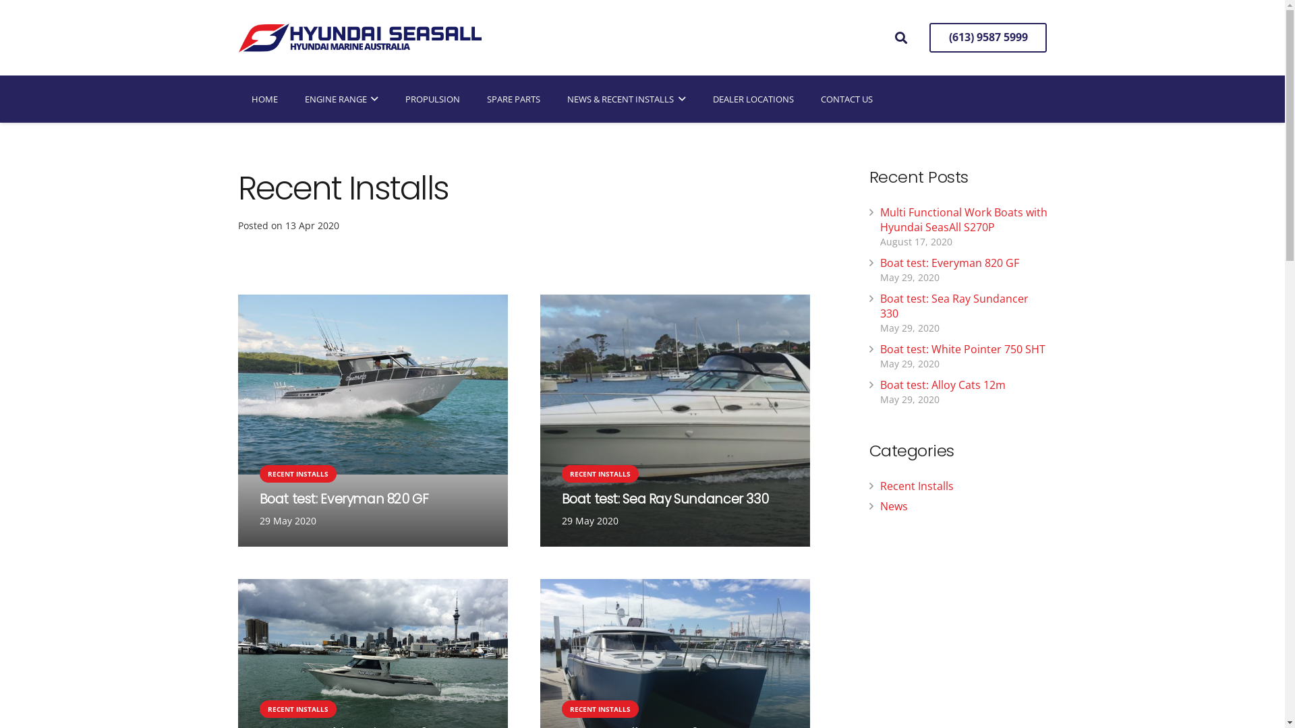 This screenshot has height=728, width=1295. Describe the element at coordinates (342, 99) in the screenshot. I see `ENGINE RANGE` at that location.